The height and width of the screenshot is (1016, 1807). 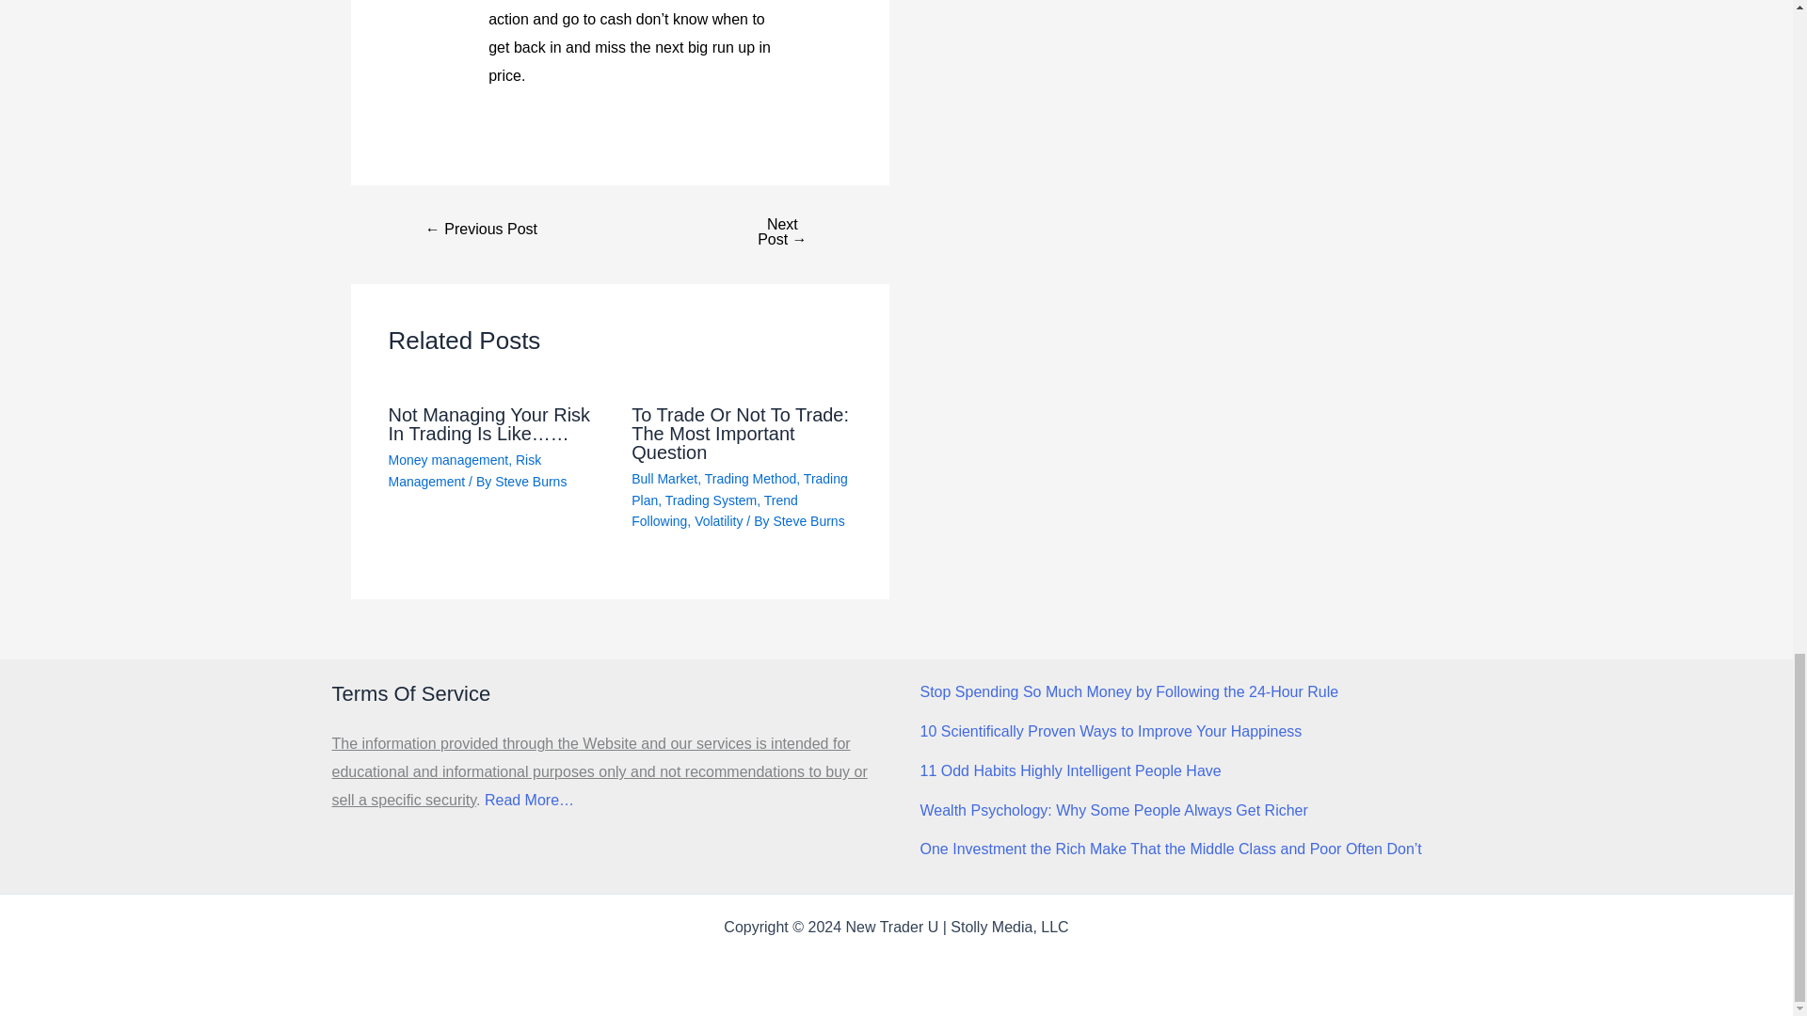 I want to click on Risk Management, so click(x=464, y=470).